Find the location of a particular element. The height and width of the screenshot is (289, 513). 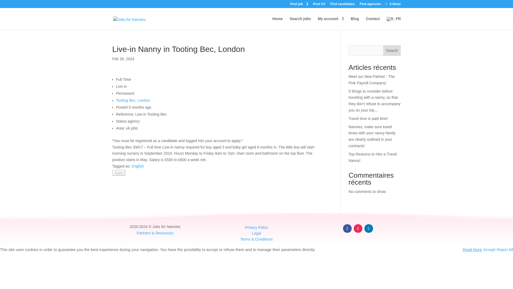

Travel time is paid time! is located at coordinates (368, 119).